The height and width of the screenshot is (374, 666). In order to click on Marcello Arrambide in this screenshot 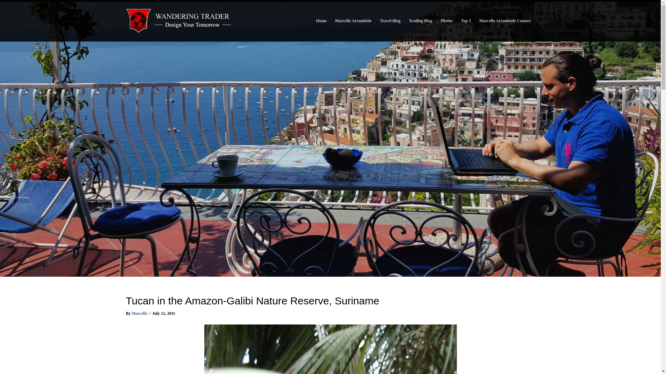, I will do `click(353, 21)`.